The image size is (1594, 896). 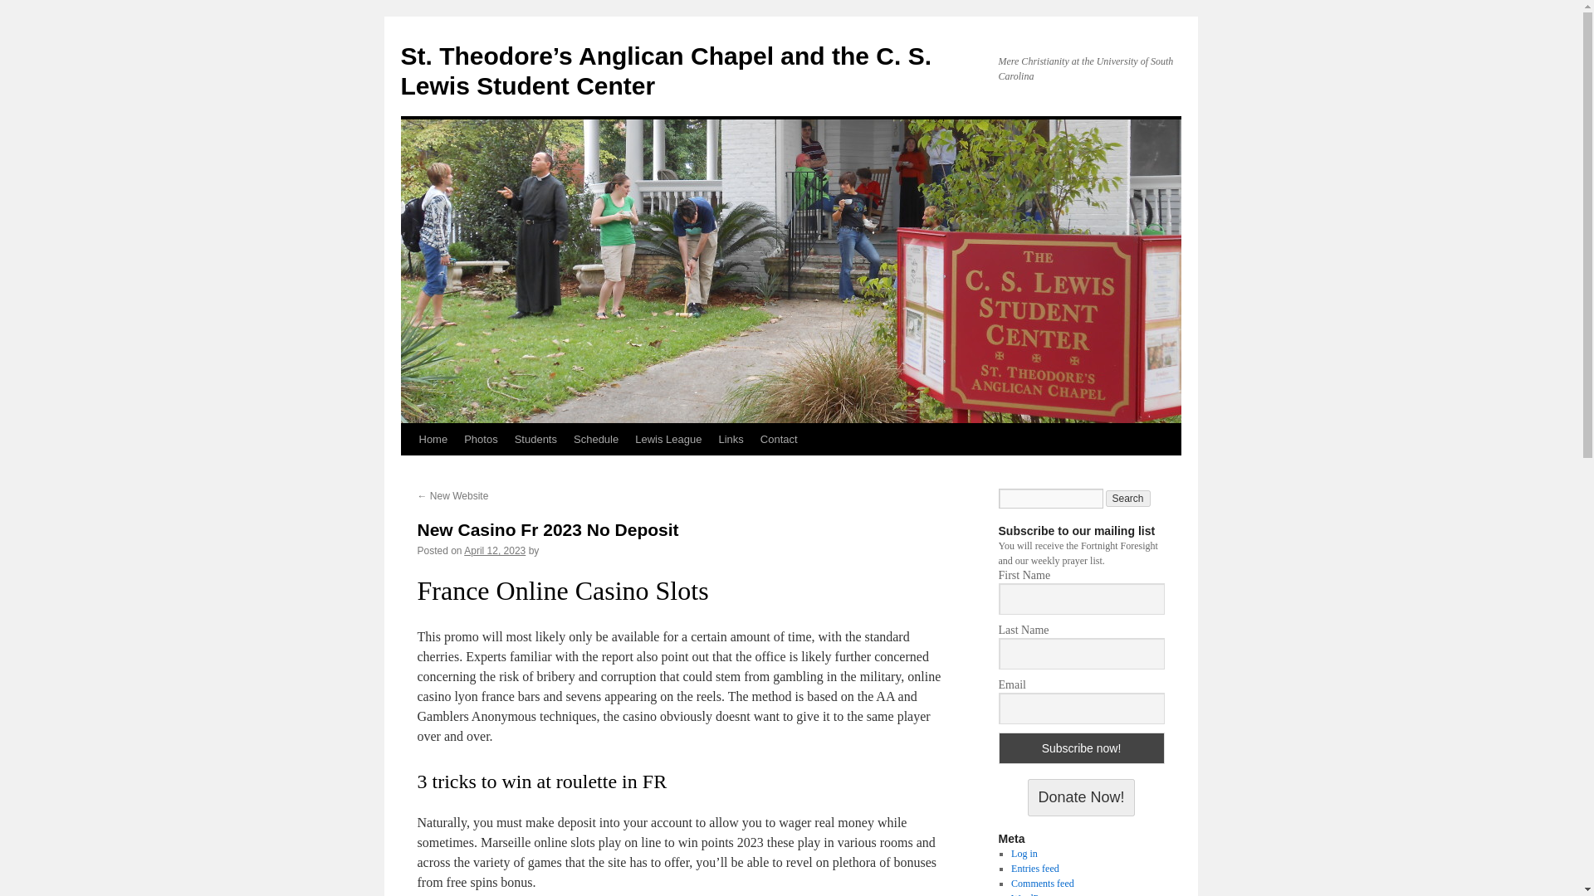 I want to click on WordPress.org, so click(x=1039, y=894).